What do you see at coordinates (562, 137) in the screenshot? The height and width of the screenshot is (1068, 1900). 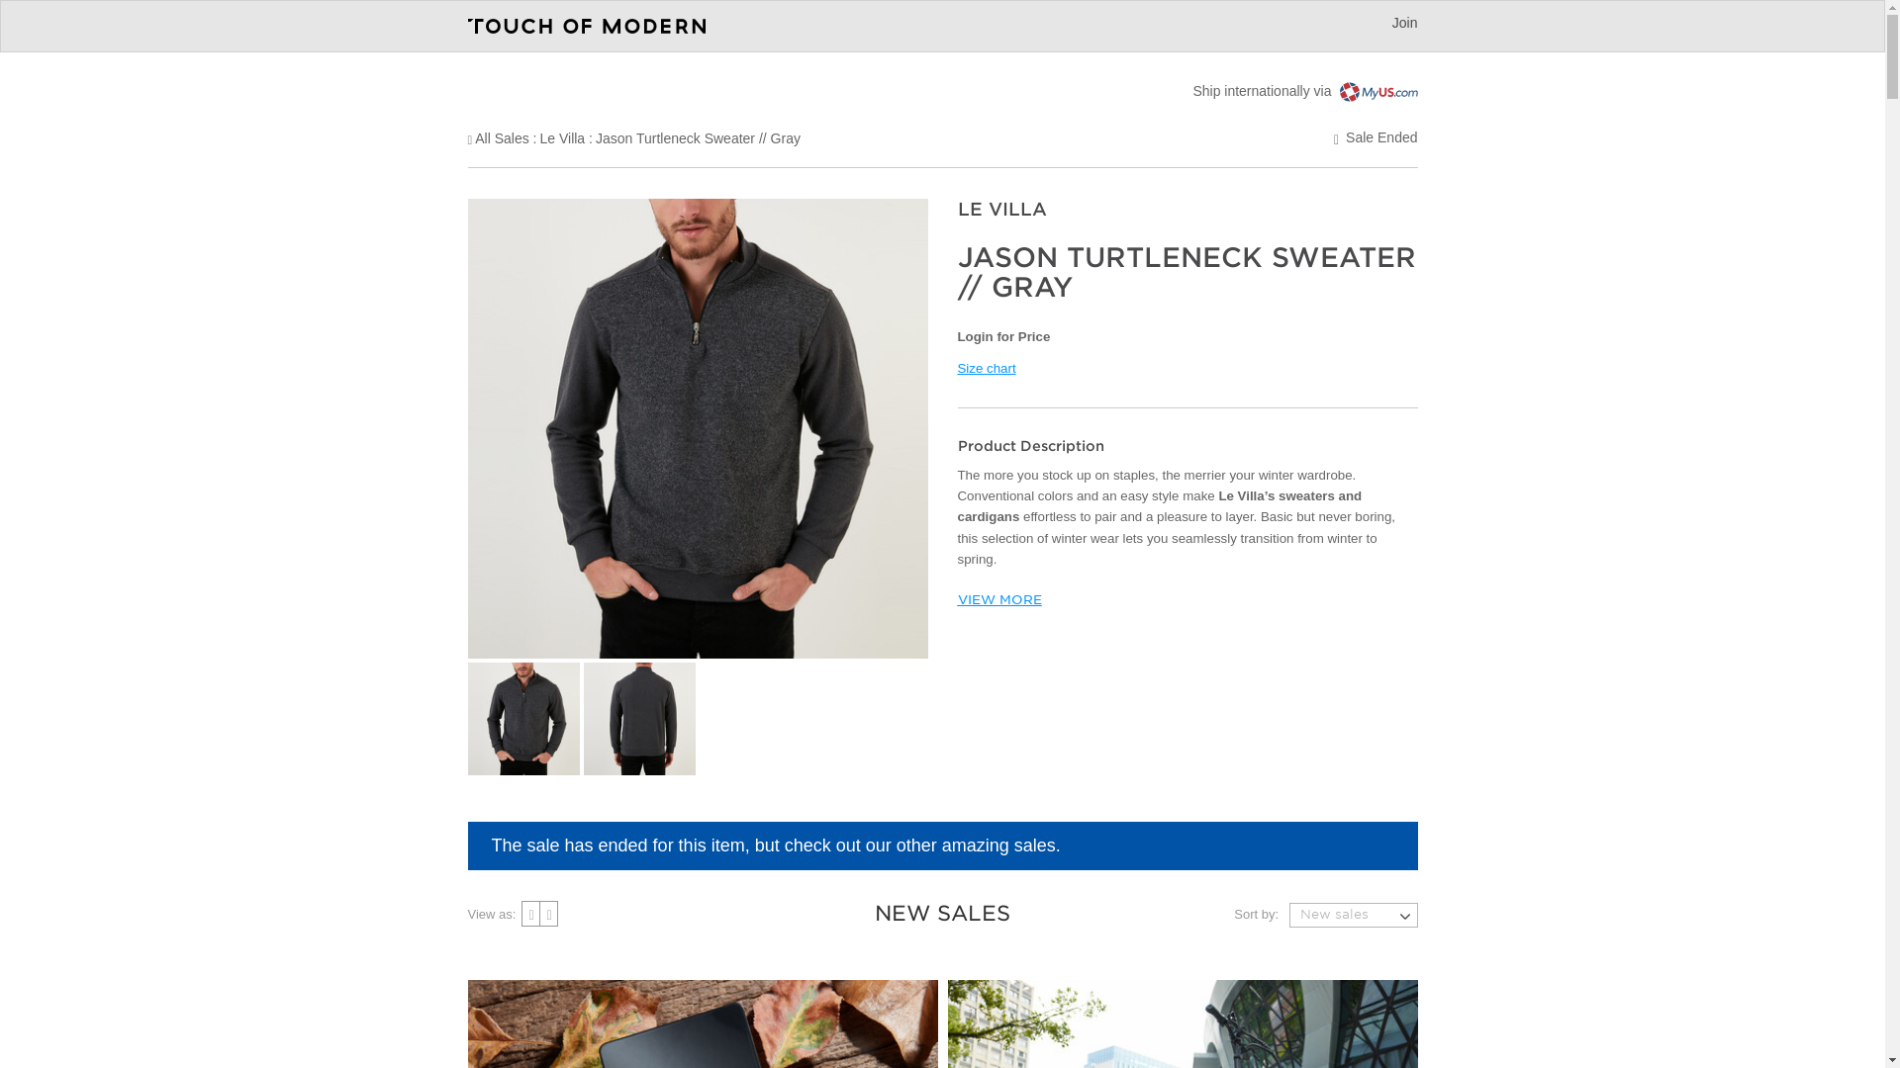 I see `Le Villa ` at bounding box center [562, 137].